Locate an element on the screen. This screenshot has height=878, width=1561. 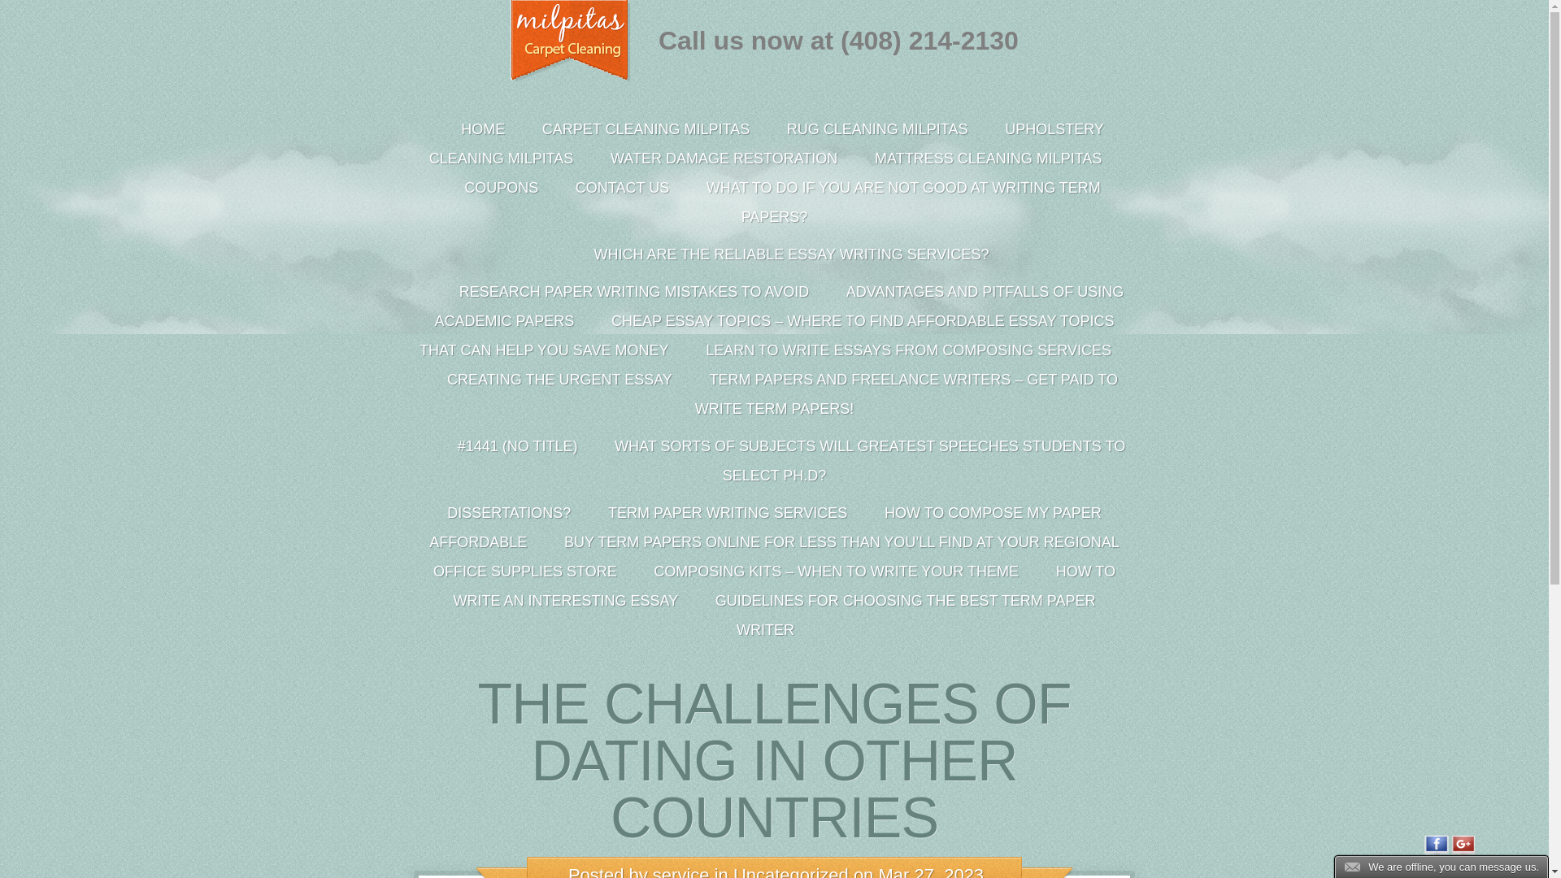
WHICH ARE THE RELIABLE ESSAY WRITING SERVICES? is located at coordinates (774, 277).